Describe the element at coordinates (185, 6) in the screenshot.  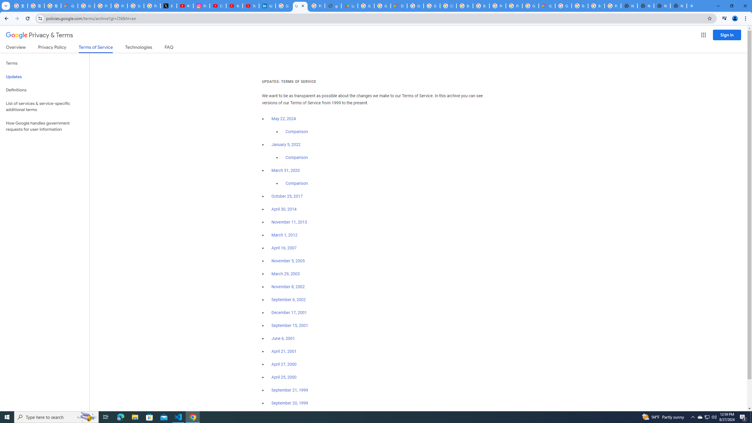
I see `#nbabasketballhighlights - YouTube` at that location.